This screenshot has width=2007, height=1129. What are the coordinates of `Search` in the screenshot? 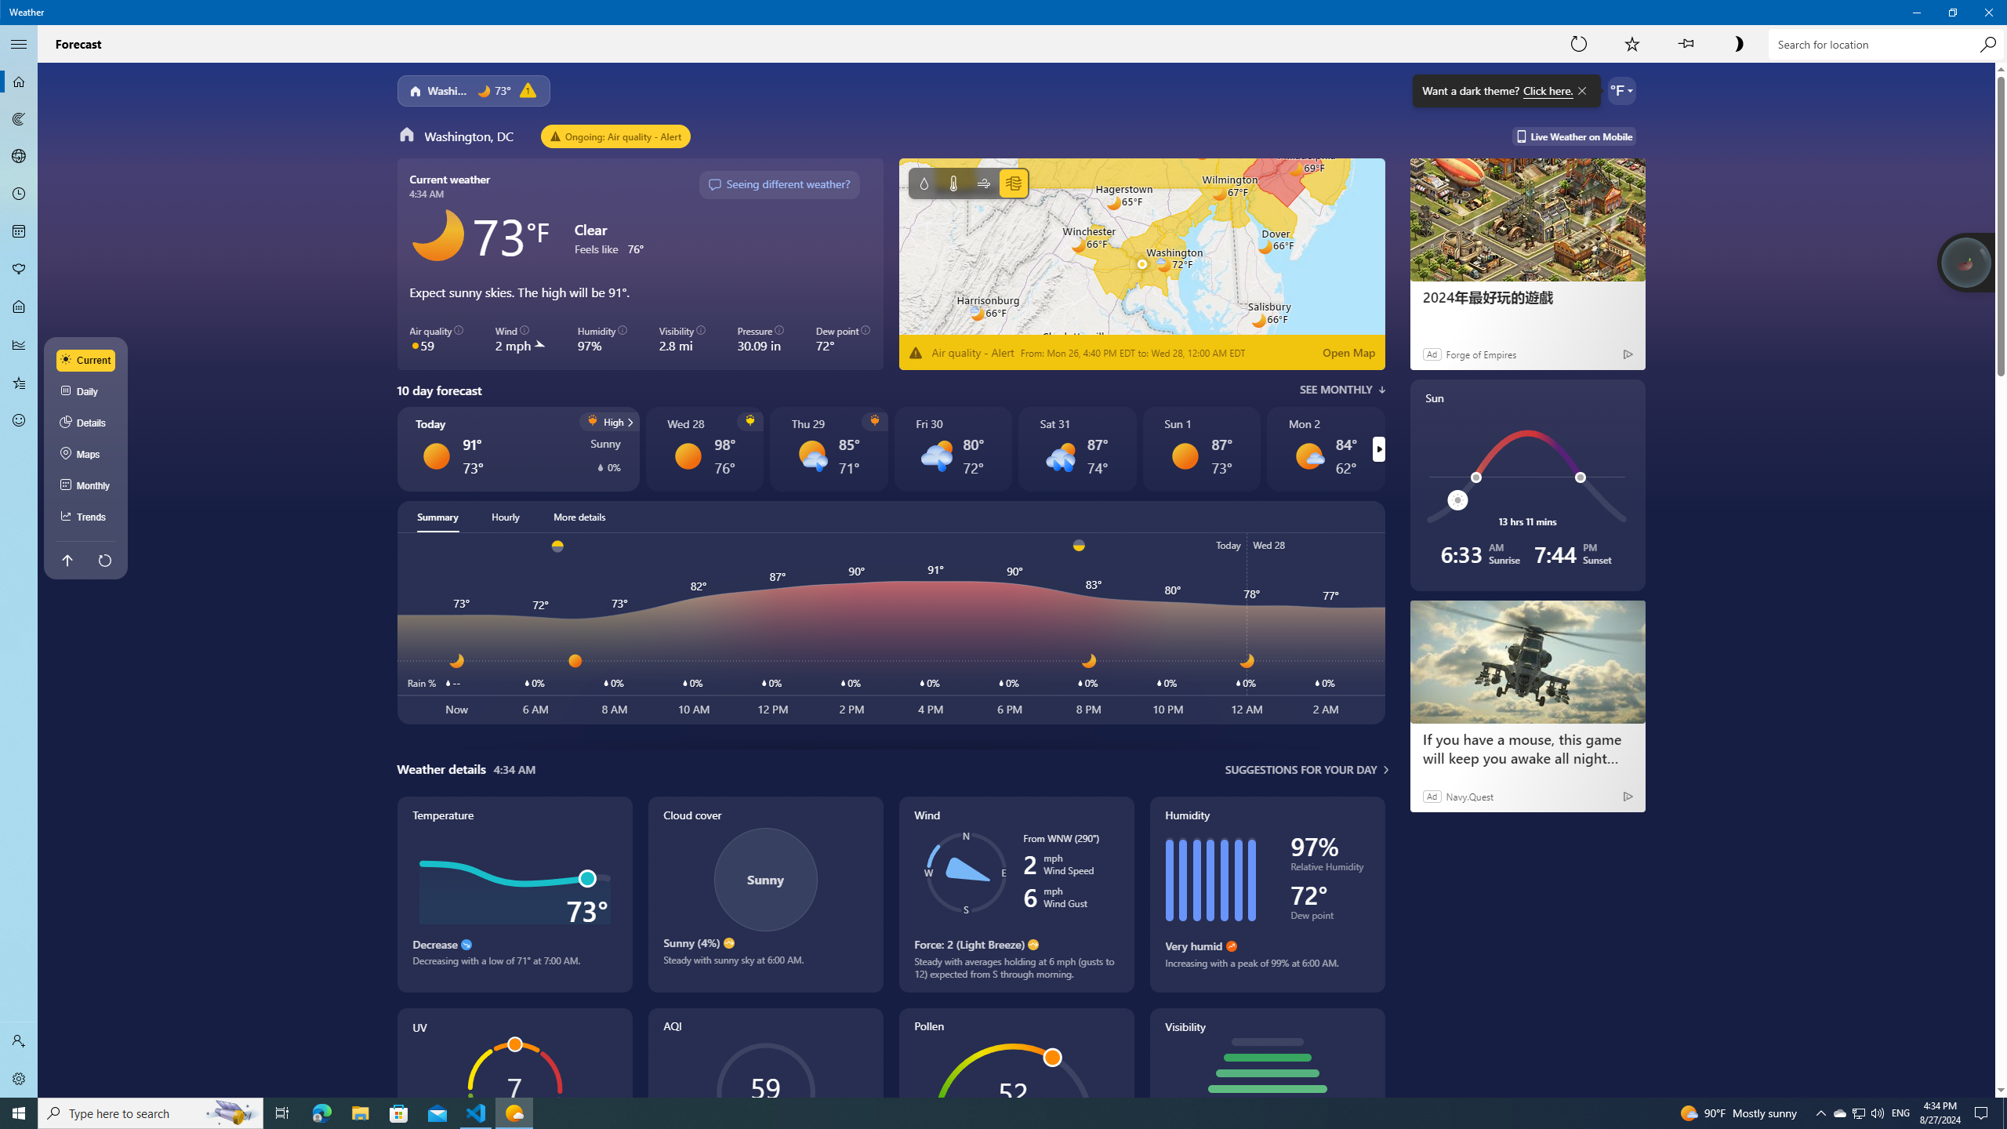 It's located at (1988, 44).